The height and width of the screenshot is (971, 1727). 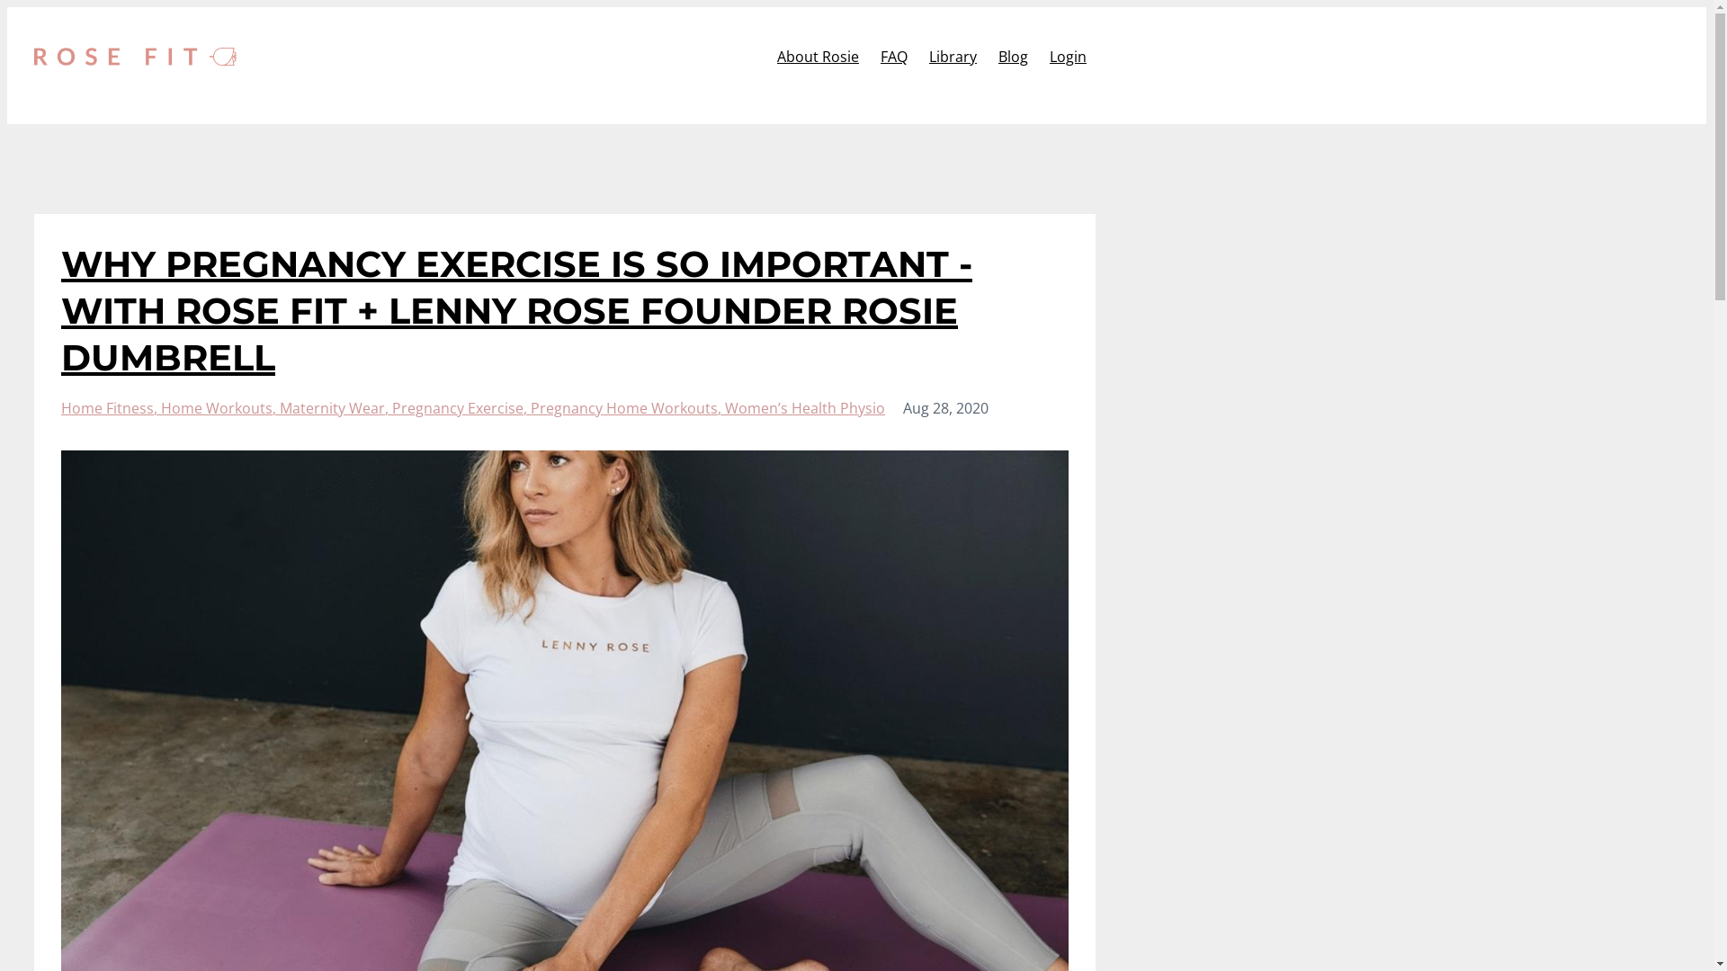 What do you see at coordinates (894, 57) in the screenshot?
I see `FAQ` at bounding box center [894, 57].